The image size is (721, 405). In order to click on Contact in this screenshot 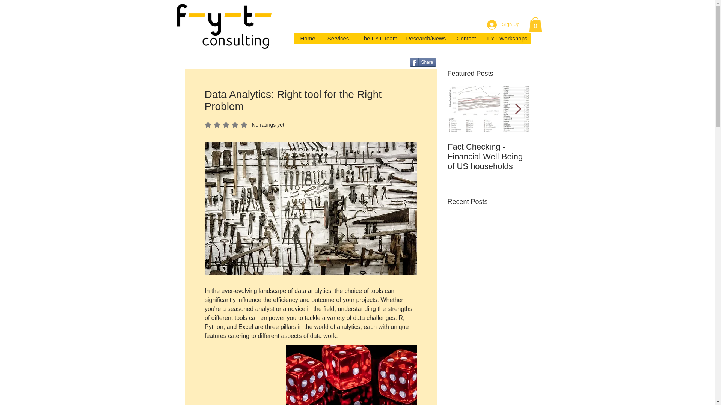, I will do `click(466, 40)`.